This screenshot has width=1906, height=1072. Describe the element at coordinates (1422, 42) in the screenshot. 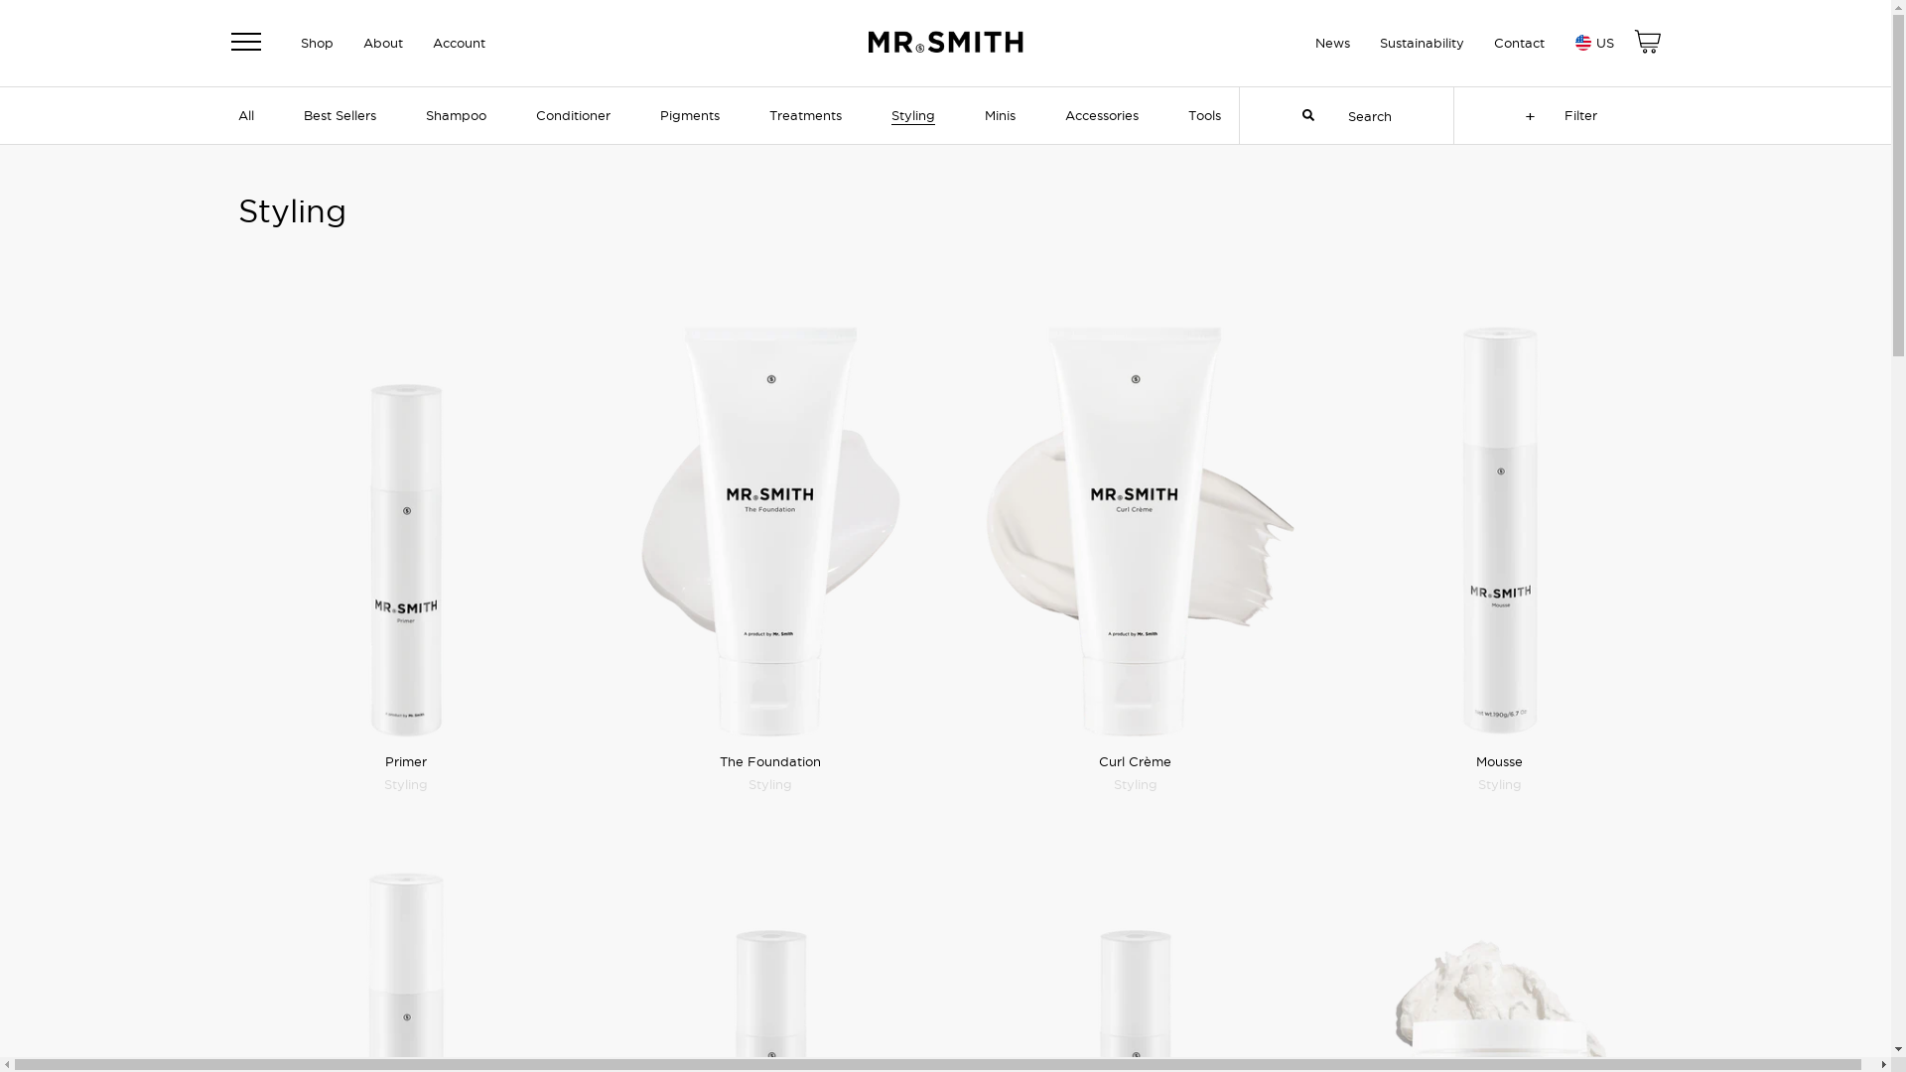

I see `Sustainability` at that location.